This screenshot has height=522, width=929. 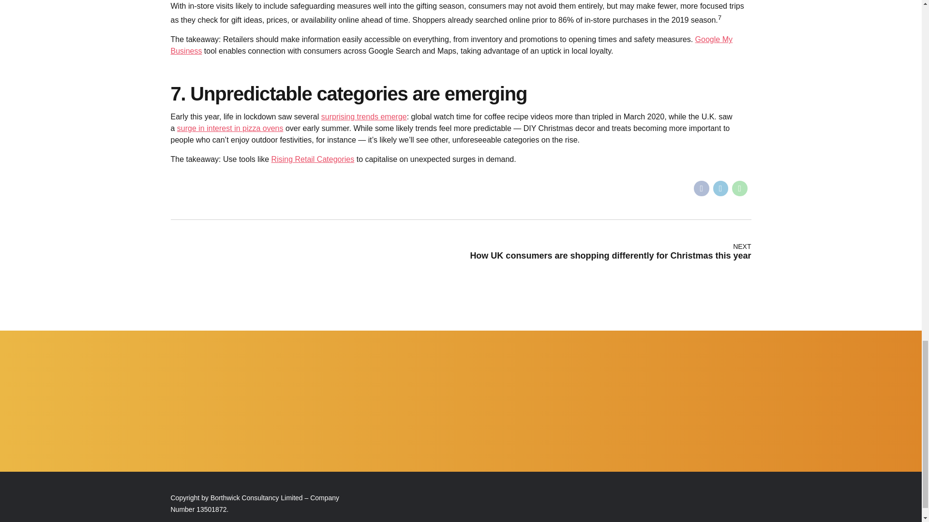 What do you see at coordinates (739, 188) in the screenshot?
I see `Share on WhatsApp` at bounding box center [739, 188].